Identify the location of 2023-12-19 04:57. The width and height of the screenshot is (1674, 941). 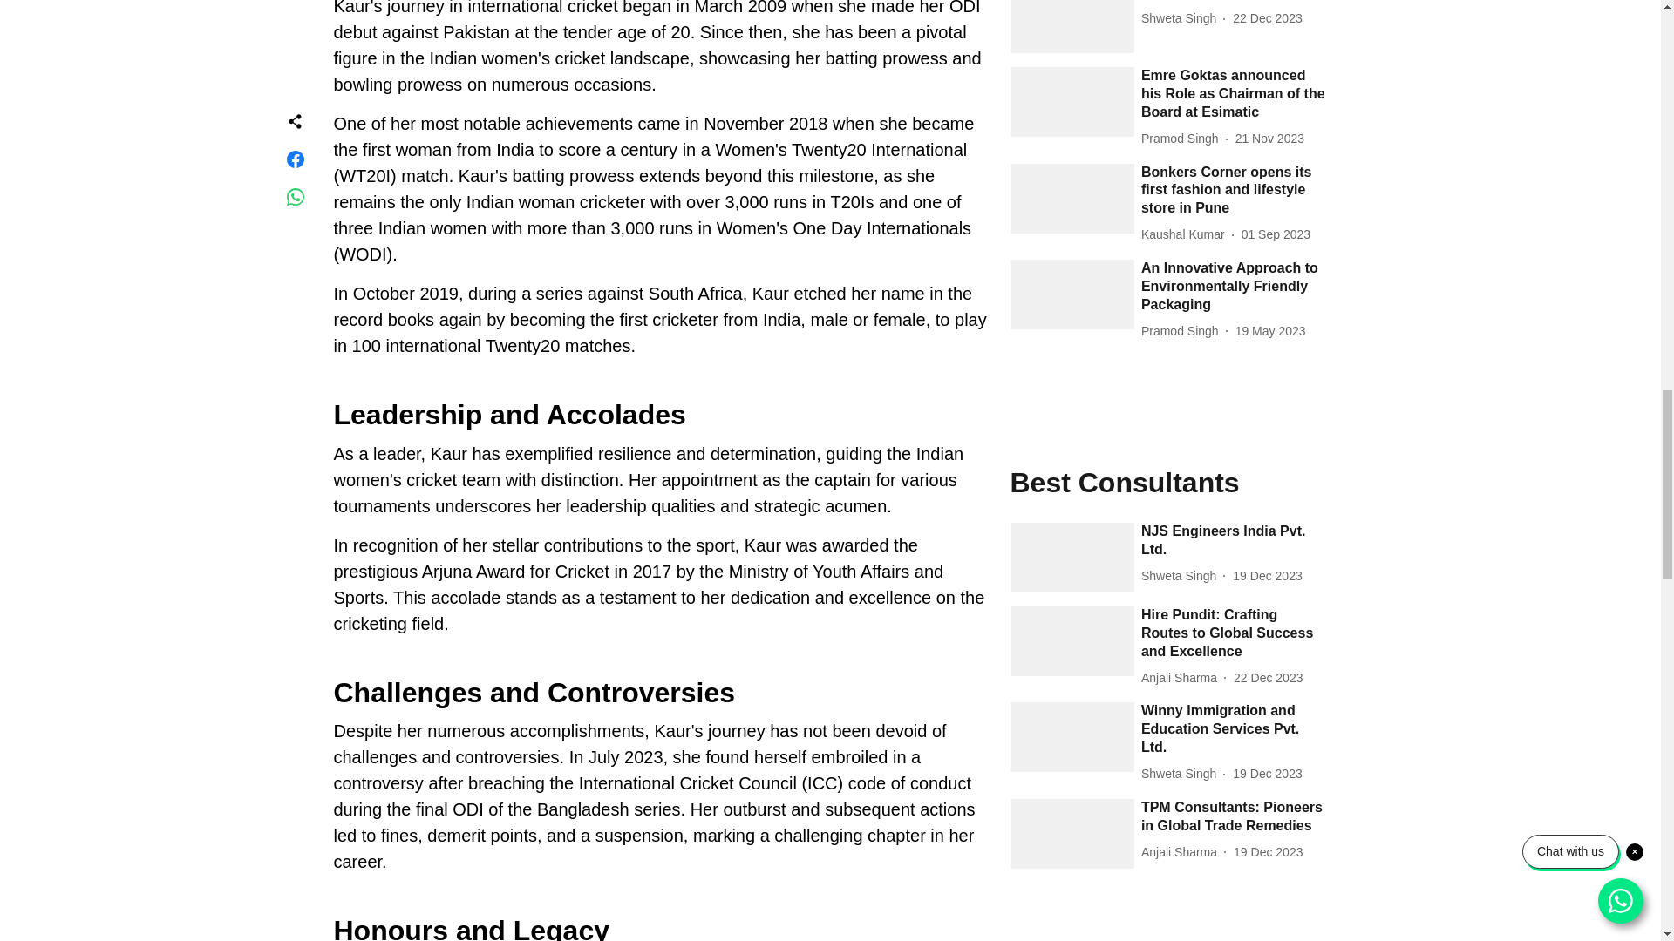
(1267, 576).